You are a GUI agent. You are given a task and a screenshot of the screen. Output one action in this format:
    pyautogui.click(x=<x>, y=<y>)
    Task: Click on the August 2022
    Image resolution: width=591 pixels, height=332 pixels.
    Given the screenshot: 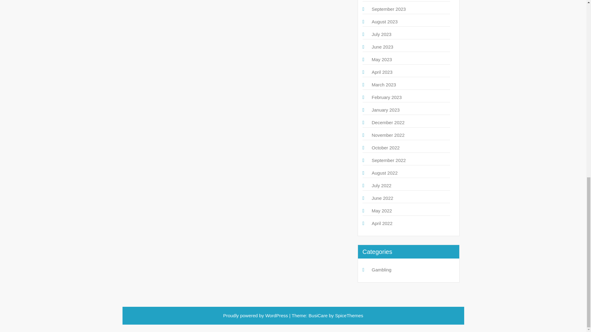 What is the action you would take?
    pyautogui.click(x=385, y=173)
    